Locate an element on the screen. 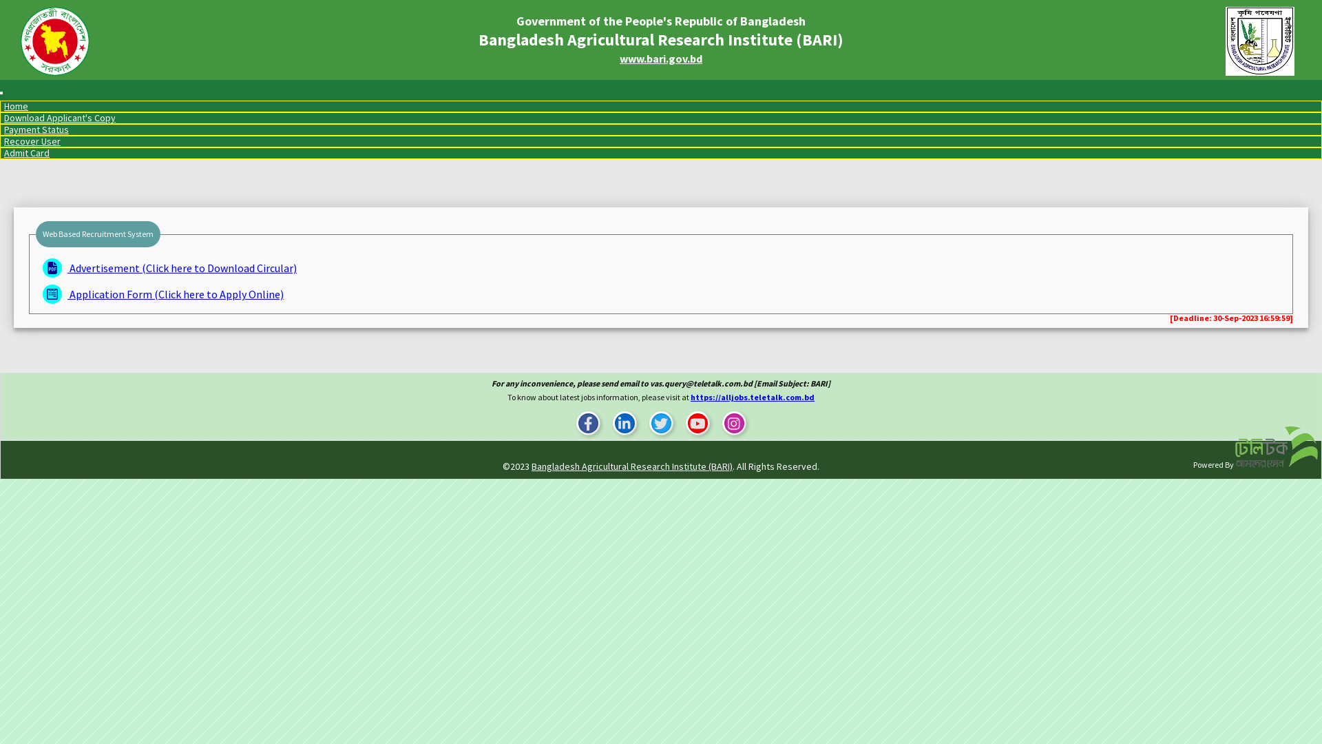 This screenshot has height=744, width=1322. Admit Card is located at coordinates (27, 153).